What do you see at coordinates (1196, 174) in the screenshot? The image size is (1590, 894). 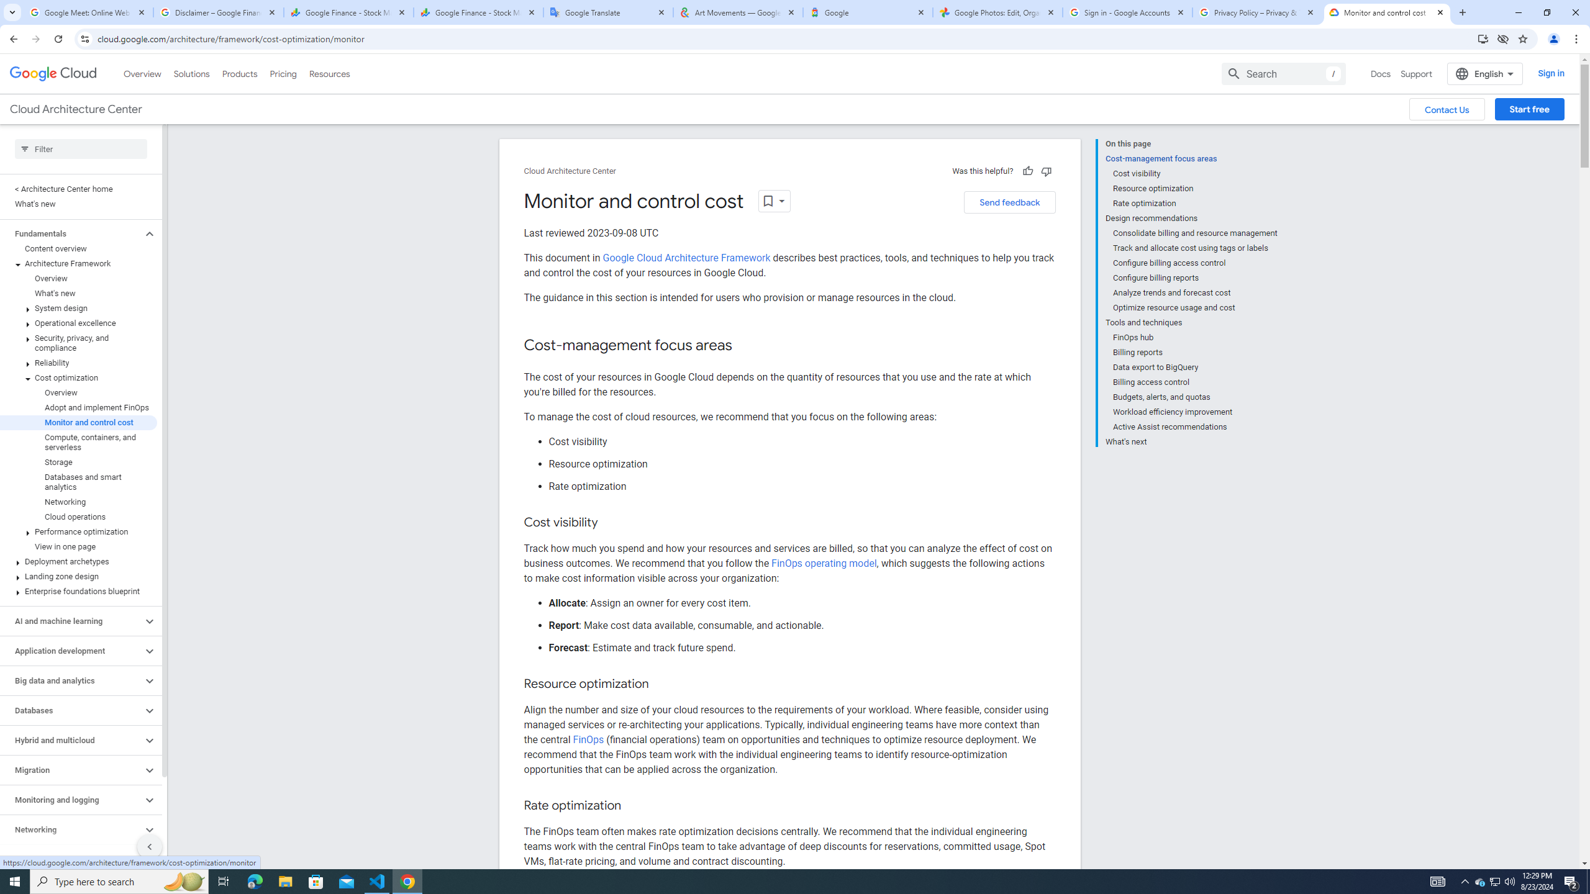 I see `Cost visibility` at bounding box center [1196, 174].